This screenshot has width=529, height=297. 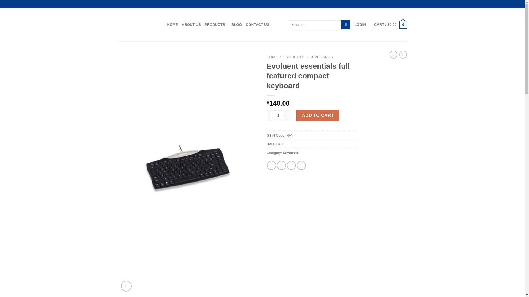 What do you see at coordinates (236, 25) in the screenshot?
I see `BLOG` at bounding box center [236, 25].